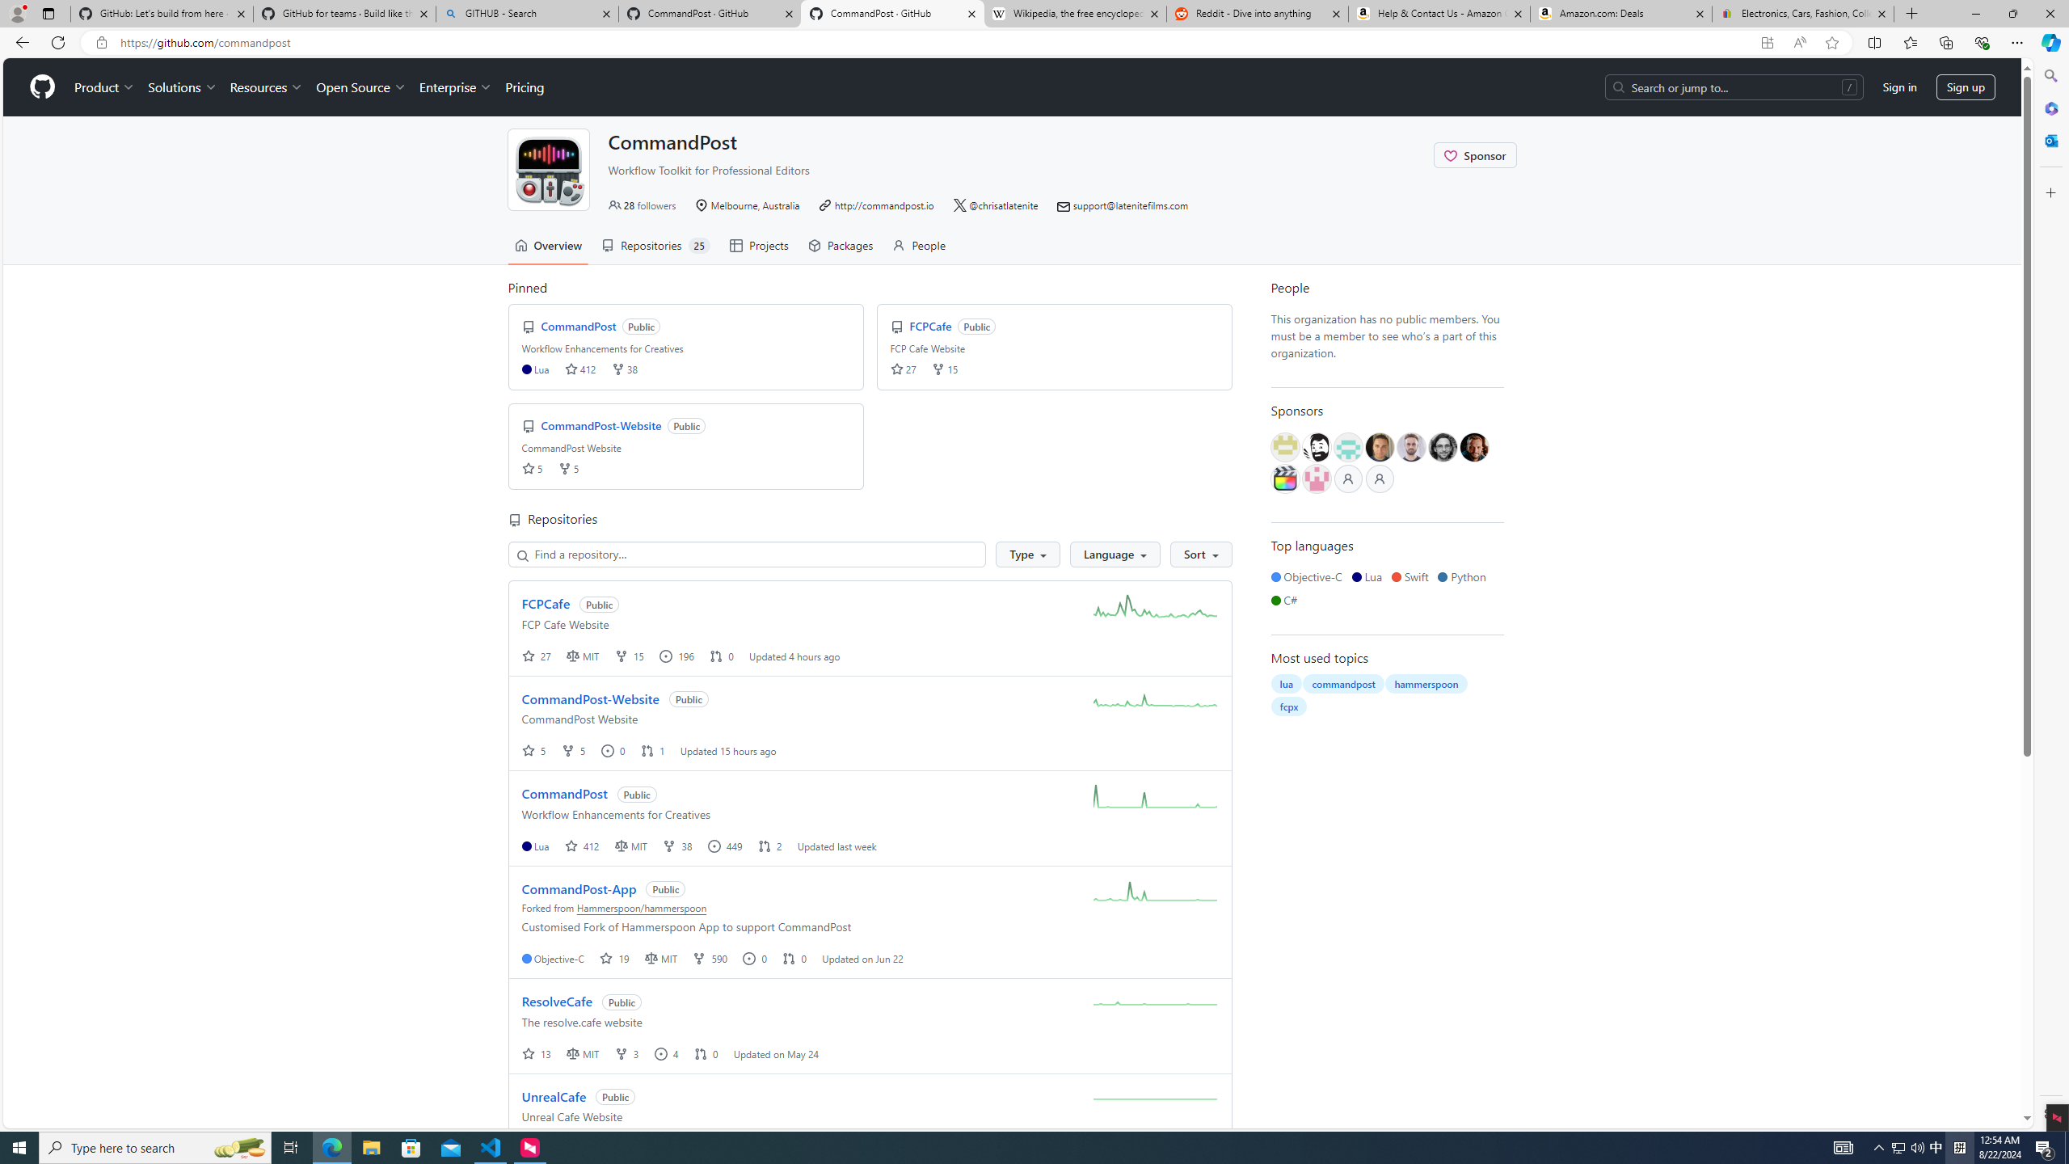  Describe the element at coordinates (1316, 447) in the screenshot. I see `@jbrunson83` at that location.